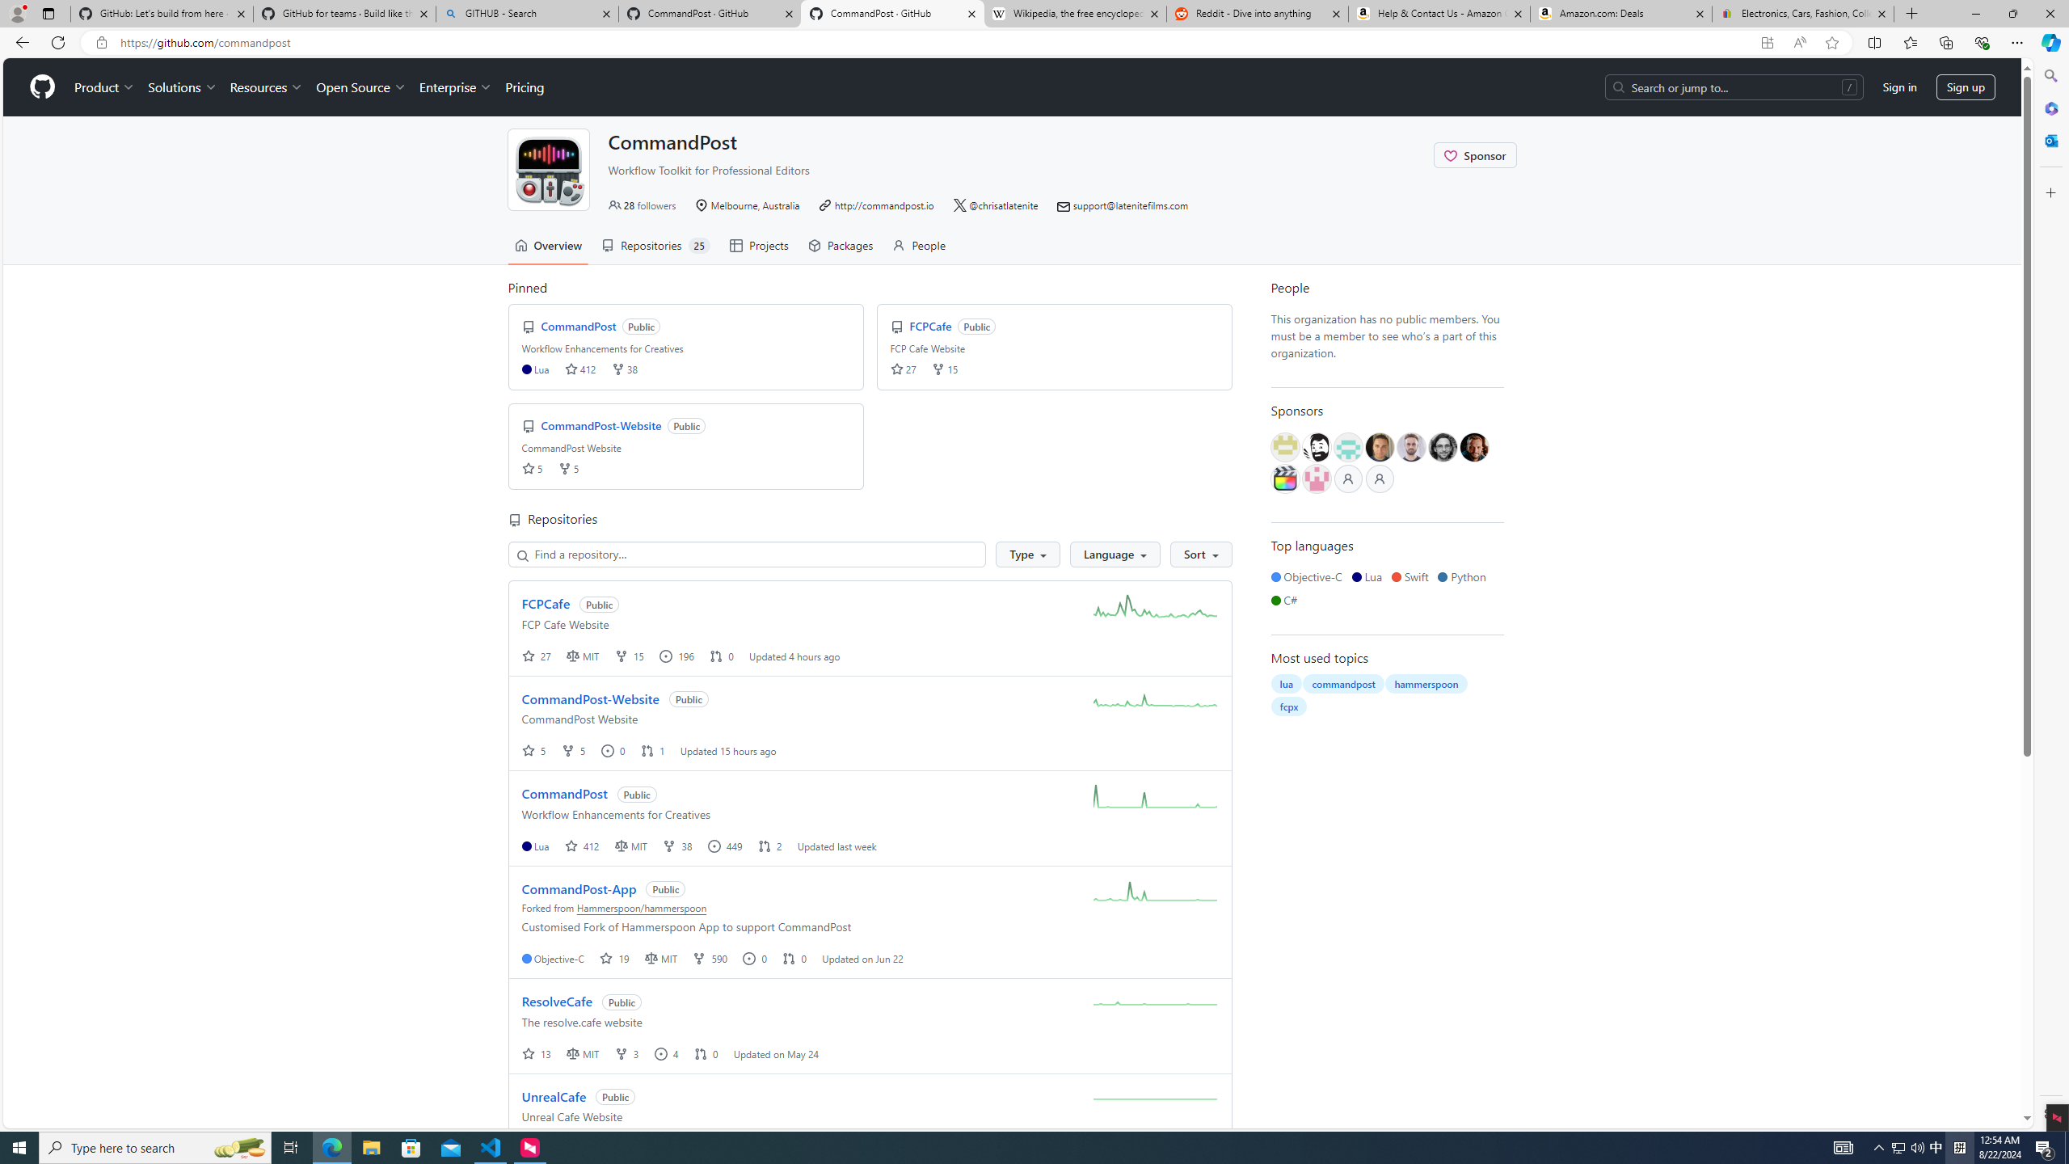  Describe the element at coordinates (1316, 447) in the screenshot. I see `@jbrunson83` at that location.